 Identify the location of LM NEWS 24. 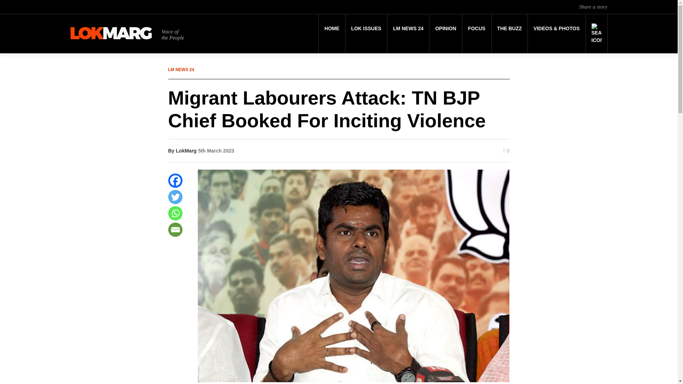
(408, 28).